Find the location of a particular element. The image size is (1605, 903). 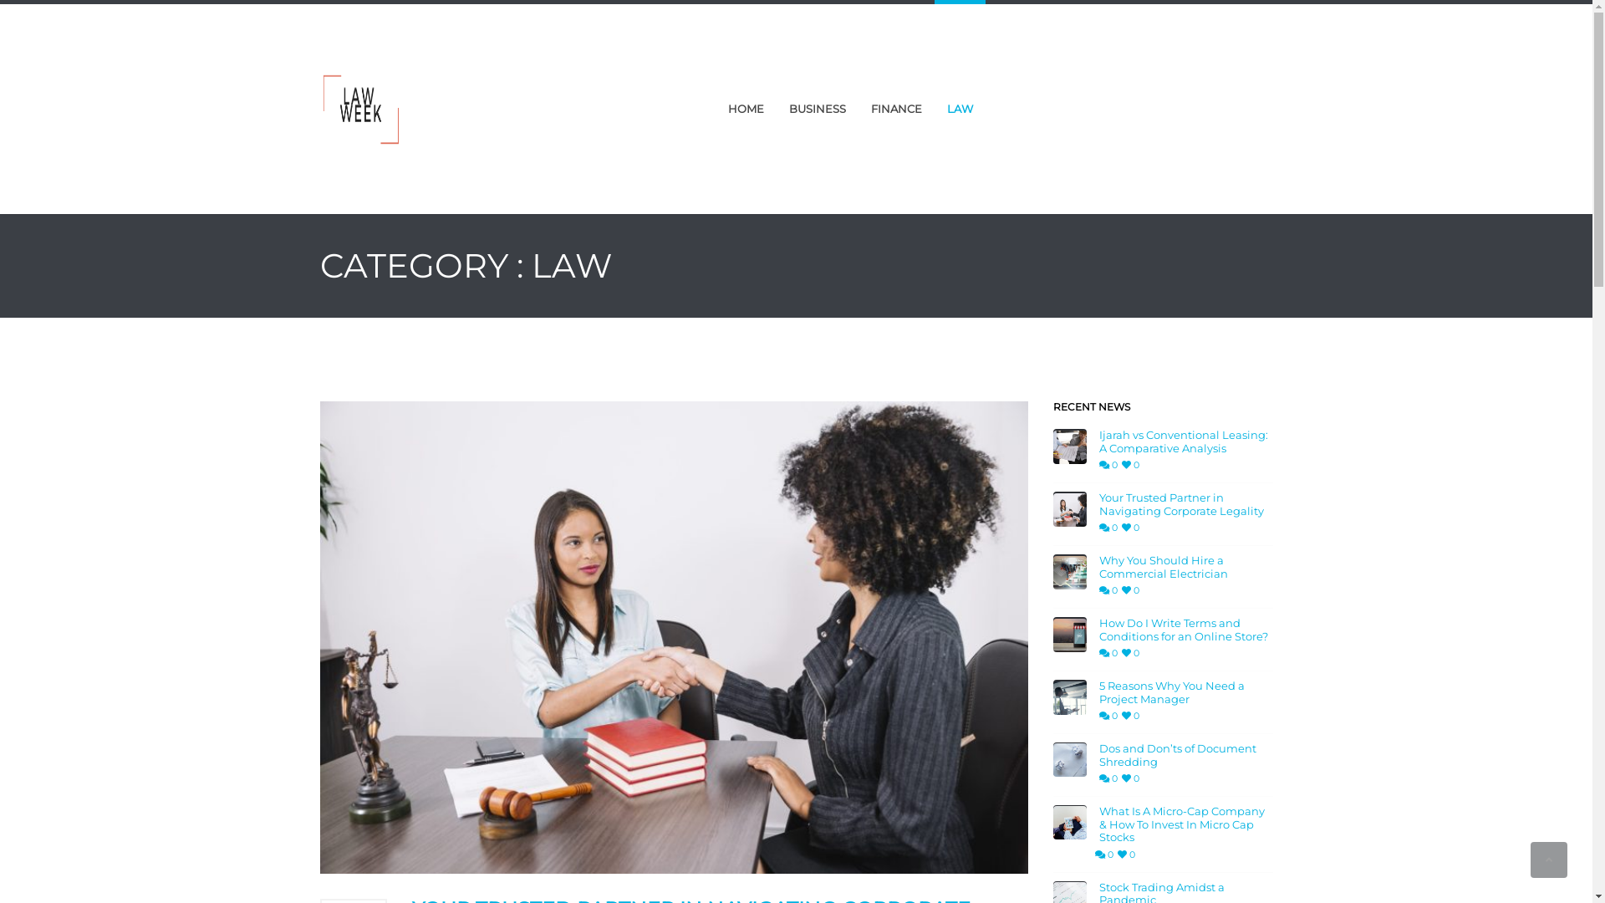

0 is located at coordinates (1130, 654).